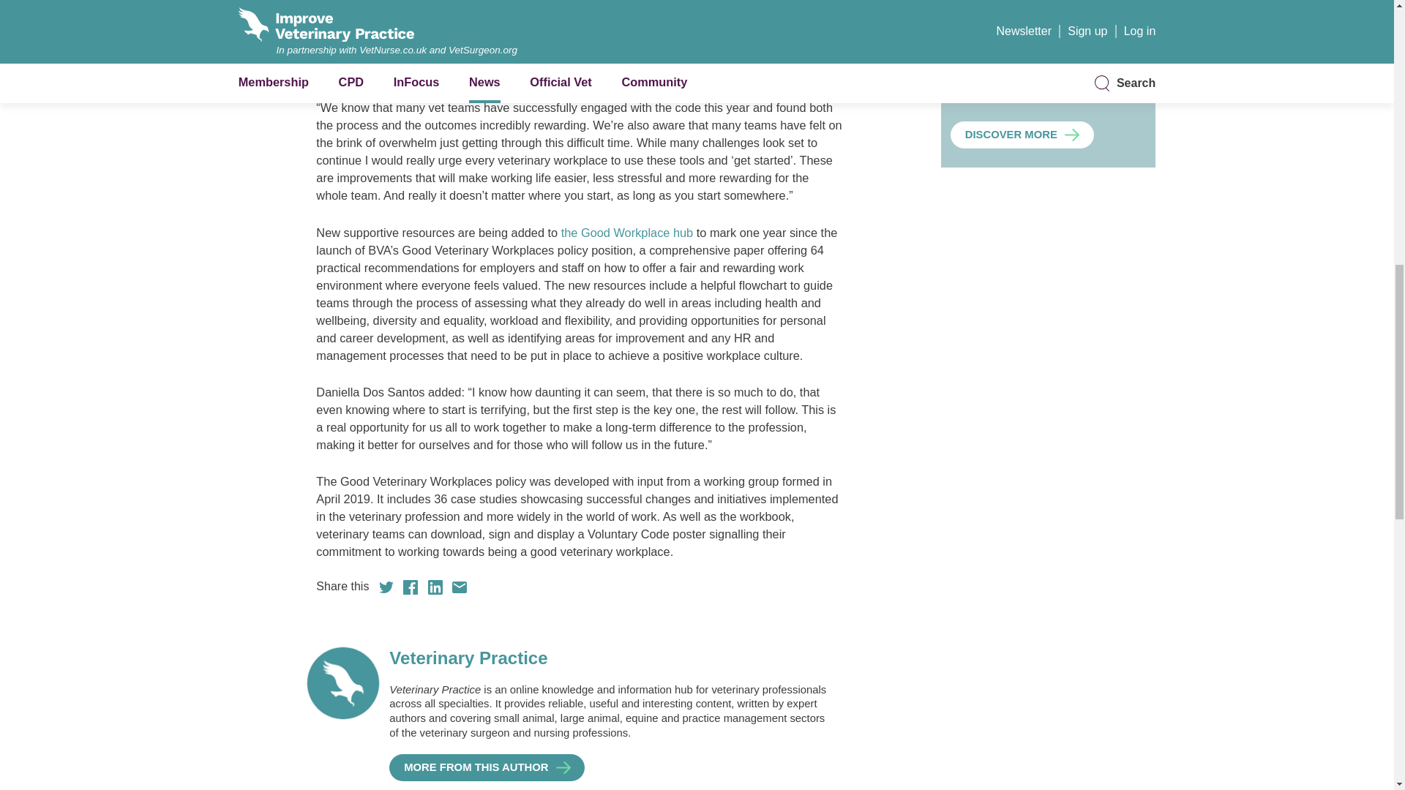 This screenshot has height=790, width=1405. What do you see at coordinates (625, 233) in the screenshot?
I see `the Good Workplace hub` at bounding box center [625, 233].